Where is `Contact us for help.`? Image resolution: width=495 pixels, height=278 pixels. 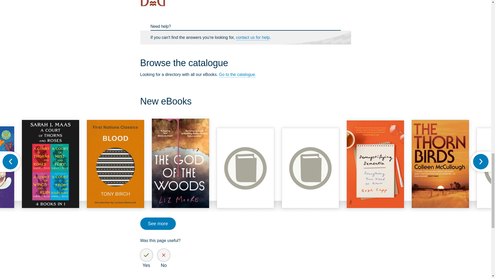
Contact us for help. is located at coordinates (253, 38).